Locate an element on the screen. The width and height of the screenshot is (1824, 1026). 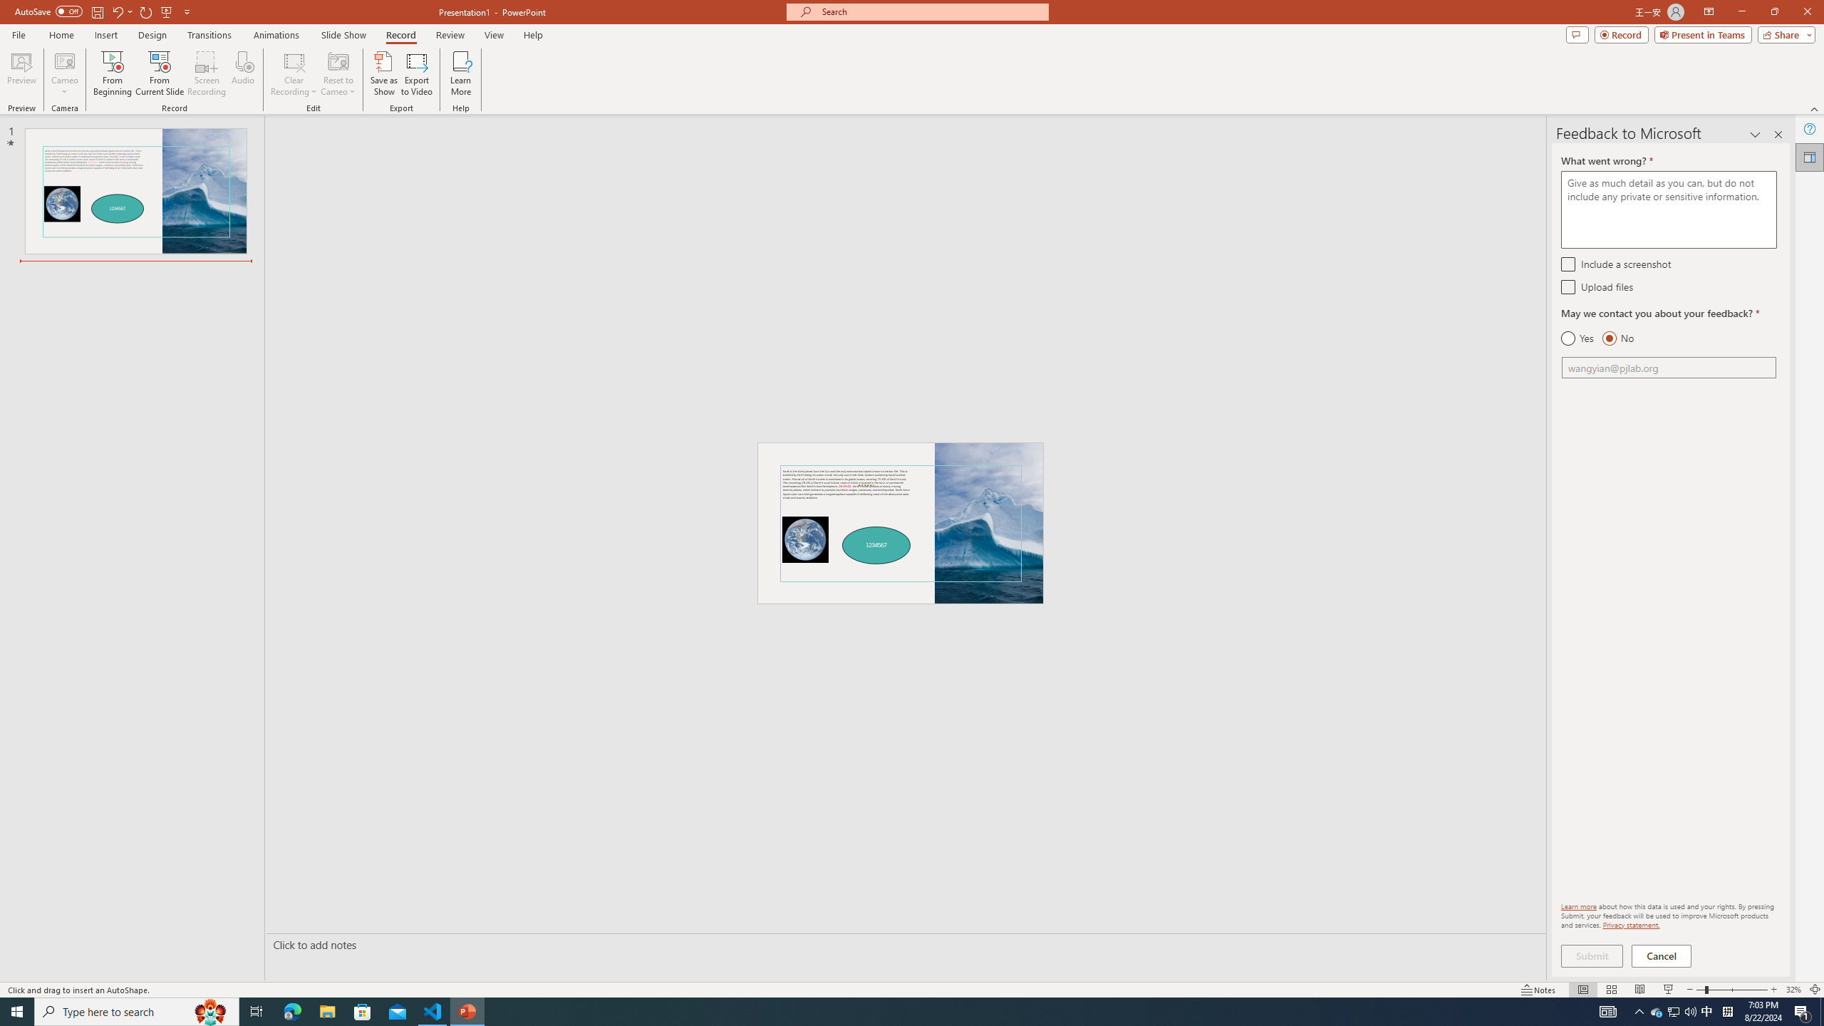
Collapse the Ribbon is located at coordinates (1815, 108).